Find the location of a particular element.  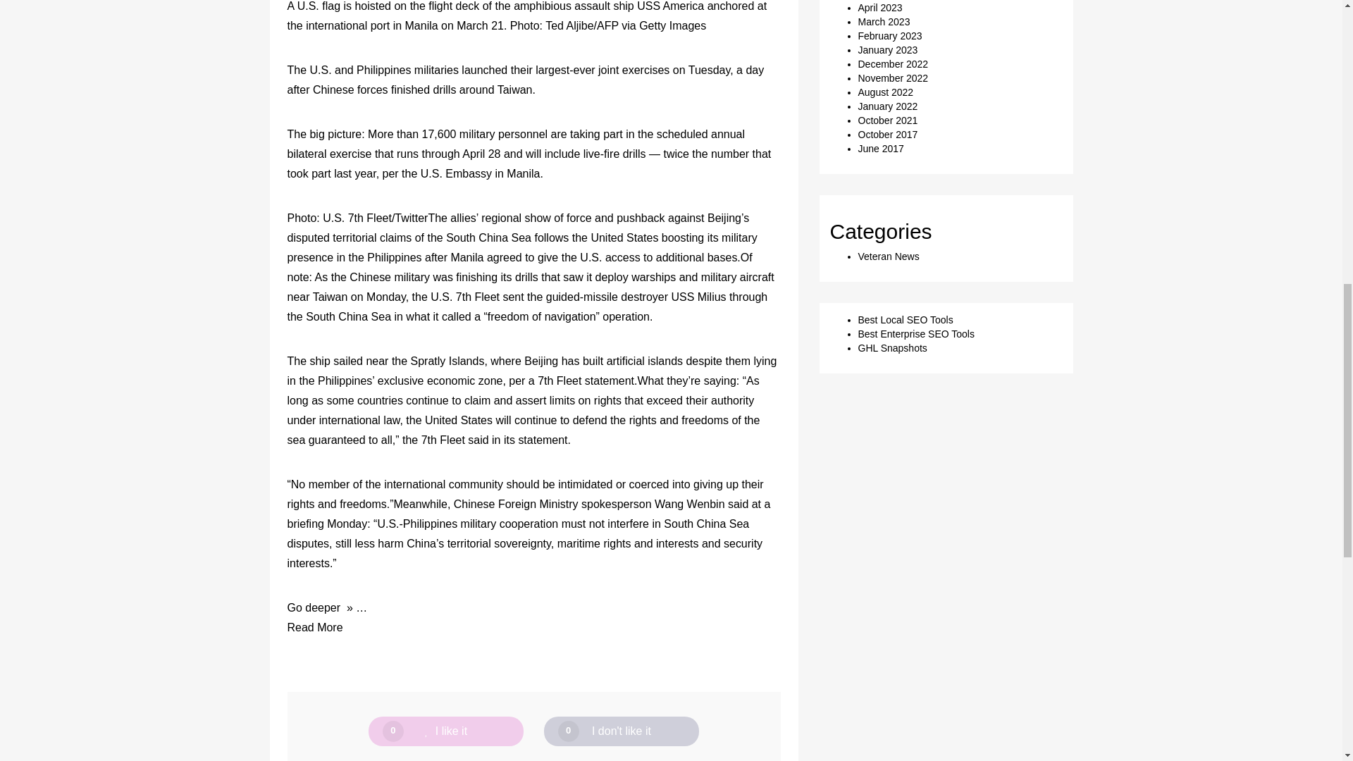

April 2023 is located at coordinates (879, 8).